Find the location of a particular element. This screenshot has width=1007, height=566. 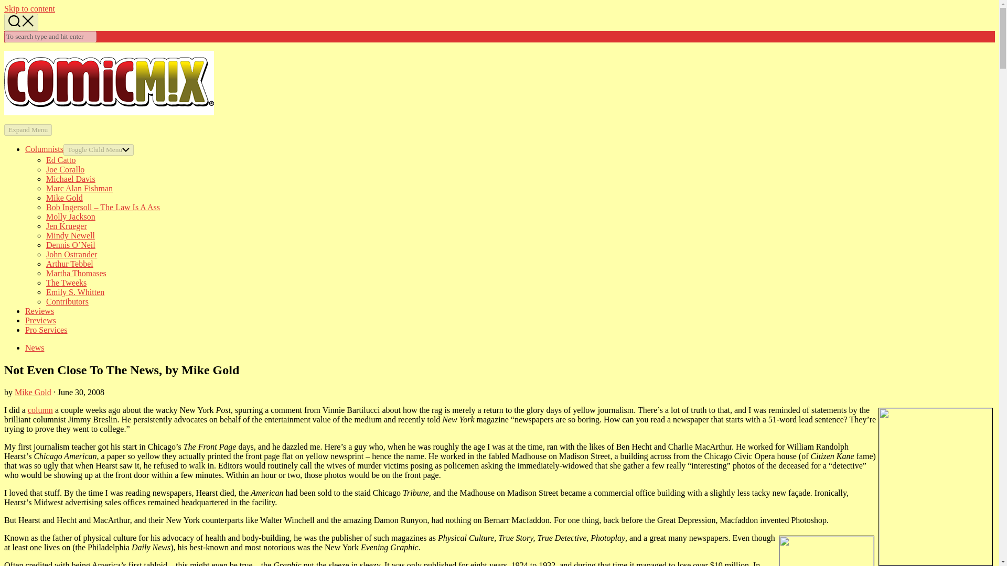

Emily S. Whitten is located at coordinates (76, 291).